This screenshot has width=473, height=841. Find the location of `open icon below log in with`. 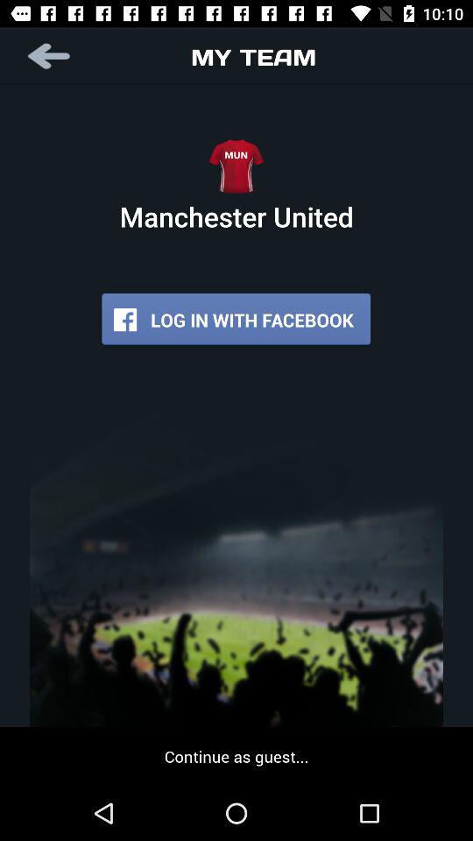

open icon below log in with is located at coordinates (236, 756).